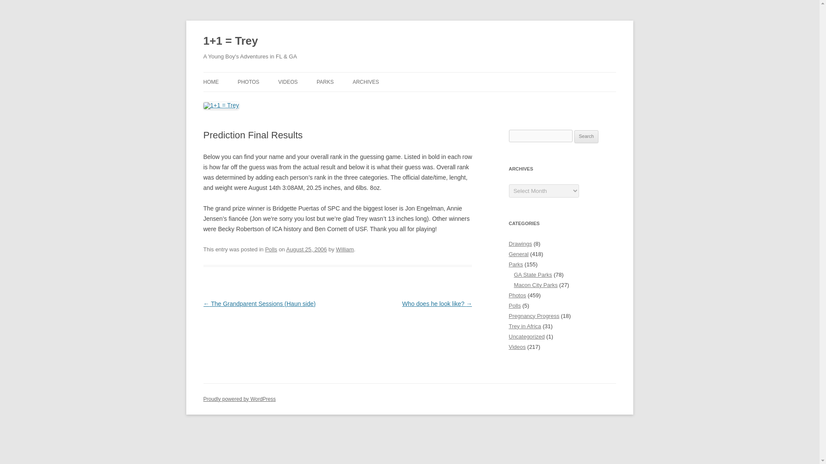 Image resolution: width=826 pixels, height=464 pixels. What do you see at coordinates (536, 284) in the screenshot?
I see `Macon City Parks` at bounding box center [536, 284].